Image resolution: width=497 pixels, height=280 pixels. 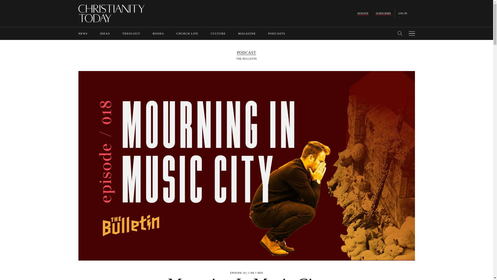 I want to click on NEWS, so click(x=83, y=33).